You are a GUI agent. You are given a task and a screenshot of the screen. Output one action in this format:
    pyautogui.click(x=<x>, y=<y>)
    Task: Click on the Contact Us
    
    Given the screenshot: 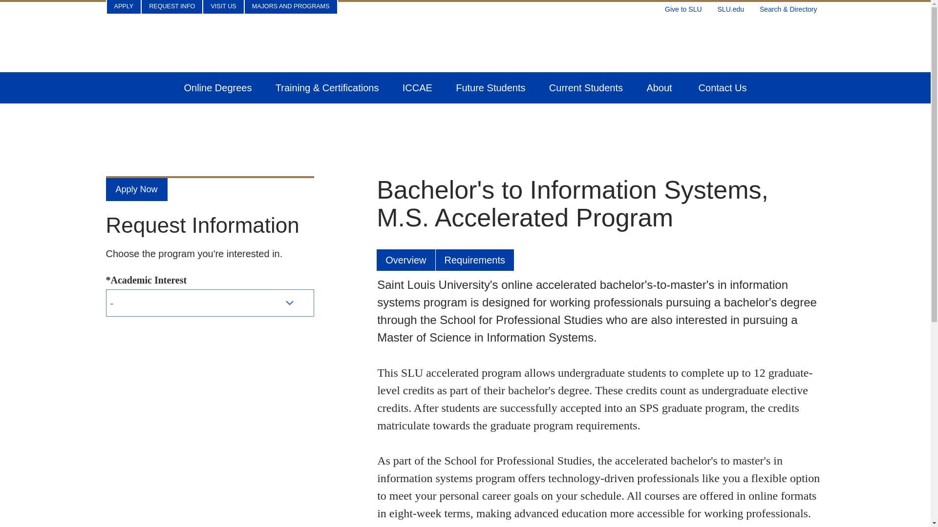 What is the action you would take?
    pyautogui.click(x=723, y=88)
    